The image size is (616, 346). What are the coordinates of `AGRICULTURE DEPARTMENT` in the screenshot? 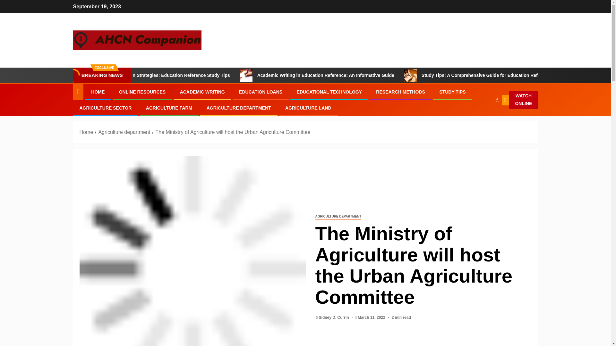 It's located at (239, 108).